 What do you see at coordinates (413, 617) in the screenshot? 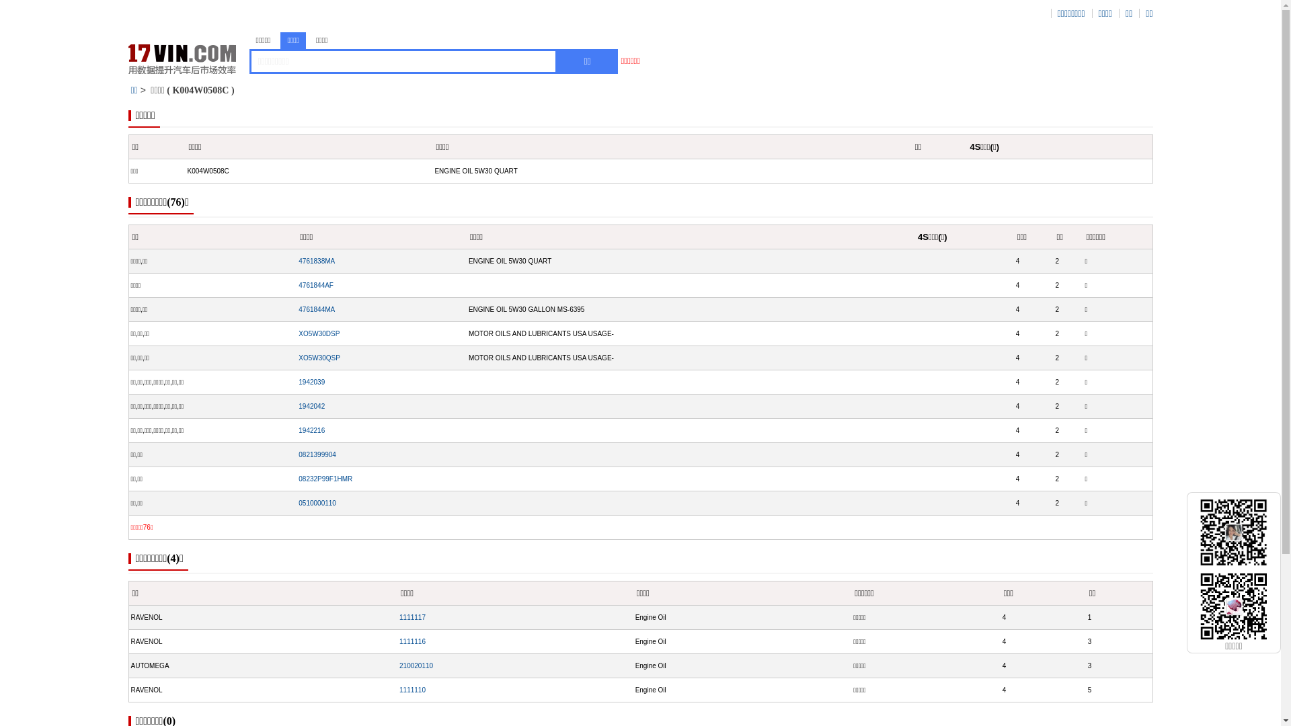
I see `1111117` at bounding box center [413, 617].